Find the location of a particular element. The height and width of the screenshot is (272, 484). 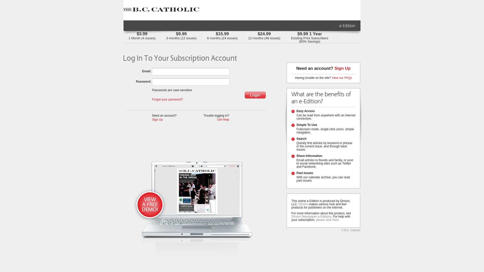

Dirxion is located at coordinates (304, 204).